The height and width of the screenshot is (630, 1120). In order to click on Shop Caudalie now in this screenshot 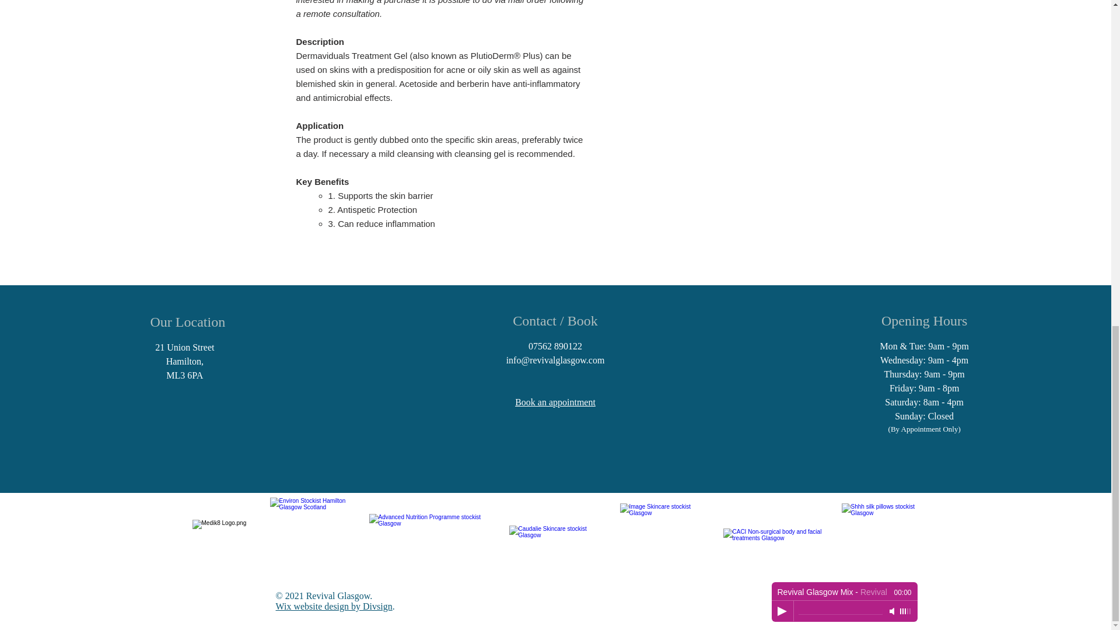, I will do `click(552, 542)`.